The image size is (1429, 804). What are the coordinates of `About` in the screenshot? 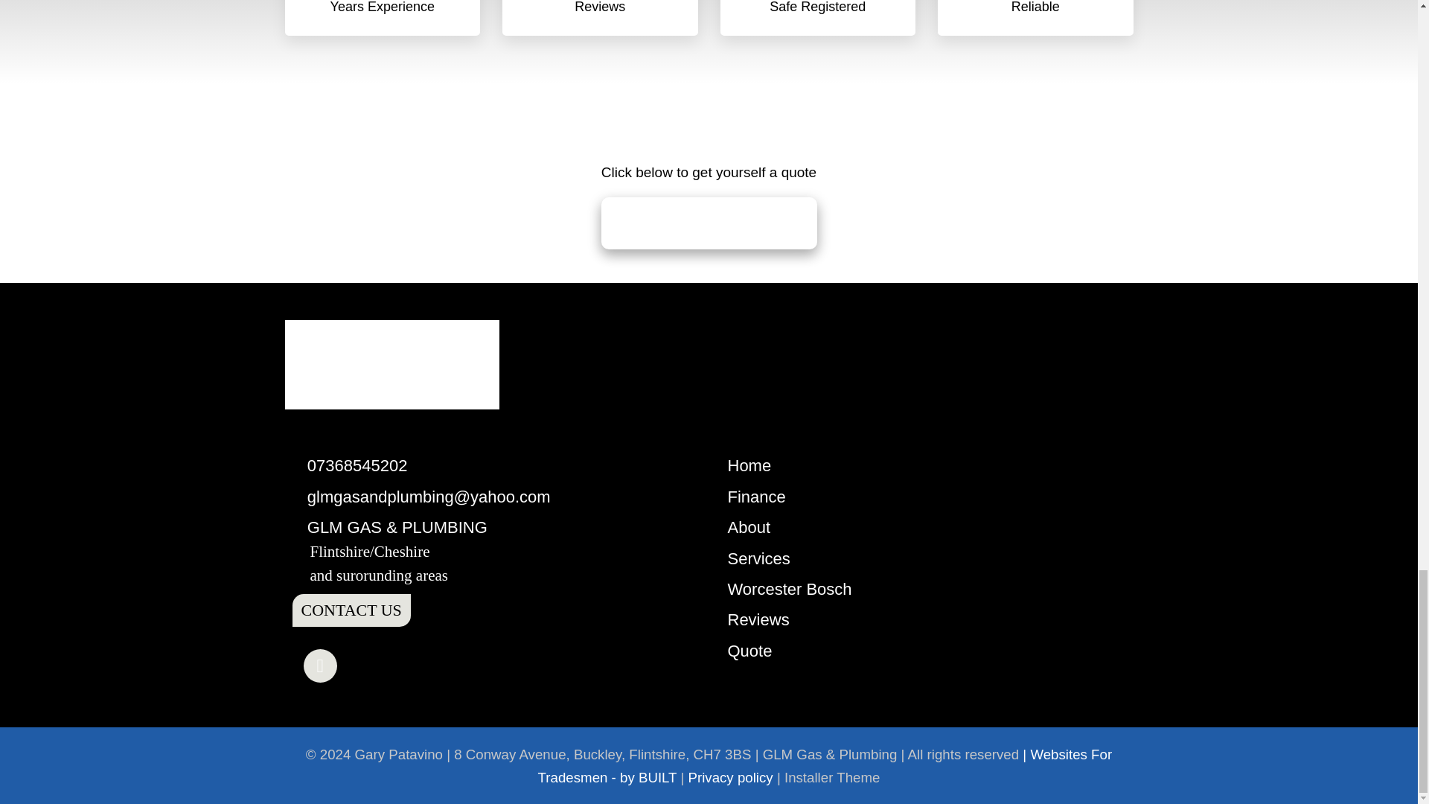 It's located at (749, 527).